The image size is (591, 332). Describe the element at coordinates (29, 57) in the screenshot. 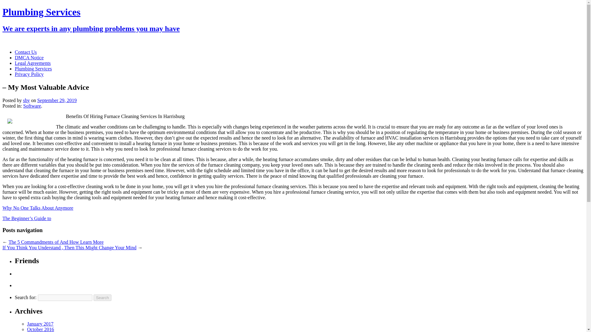

I see `DMCA Notice` at that location.